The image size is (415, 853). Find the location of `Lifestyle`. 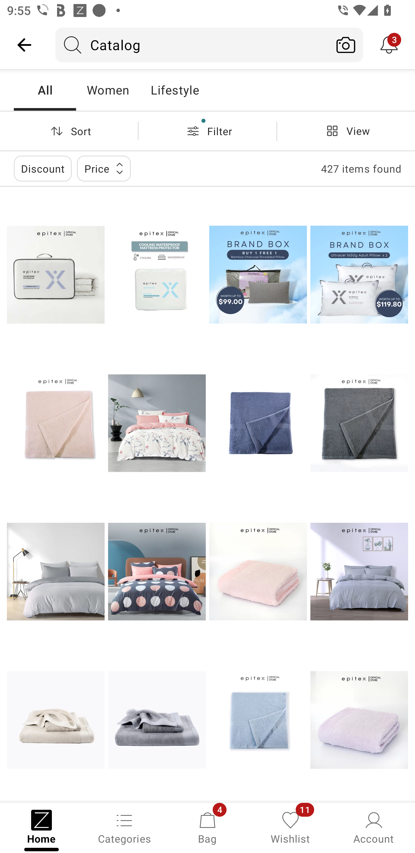

Lifestyle is located at coordinates (175, 90).